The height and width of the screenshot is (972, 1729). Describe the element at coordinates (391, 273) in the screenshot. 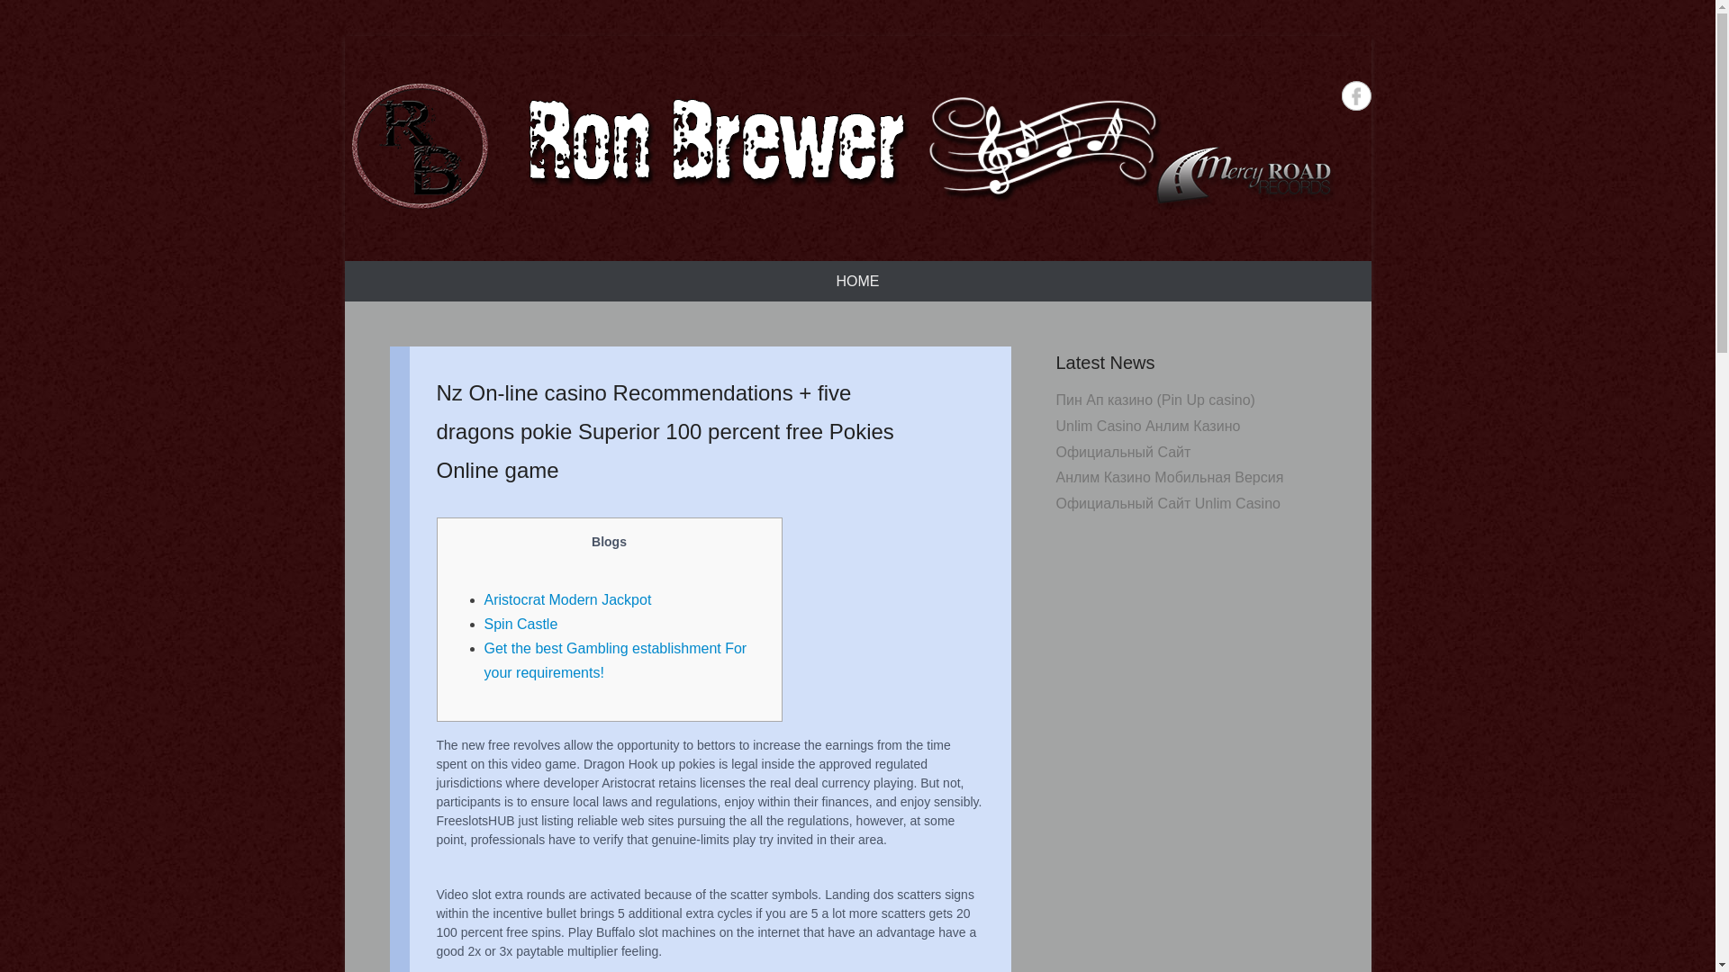

I see `Skip to content` at that location.